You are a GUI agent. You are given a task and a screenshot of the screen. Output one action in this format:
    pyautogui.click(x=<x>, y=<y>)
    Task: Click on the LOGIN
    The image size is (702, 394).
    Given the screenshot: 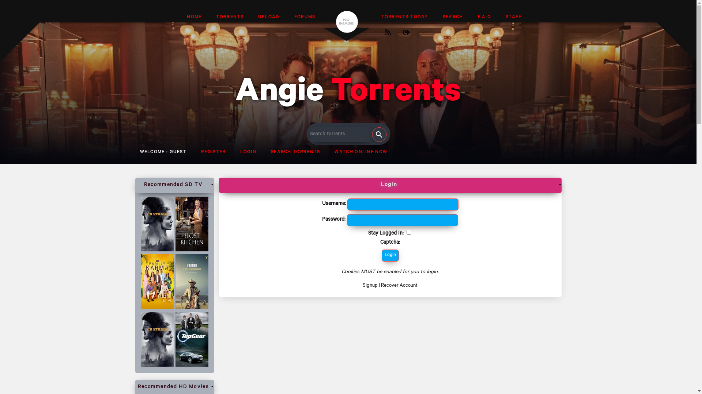 What is the action you would take?
    pyautogui.click(x=248, y=152)
    